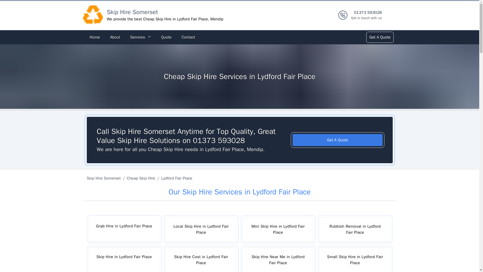 The height and width of the screenshot is (272, 483). Describe the element at coordinates (104, 178) in the screenshot. I see `Cheap Skip Hire` at that location.